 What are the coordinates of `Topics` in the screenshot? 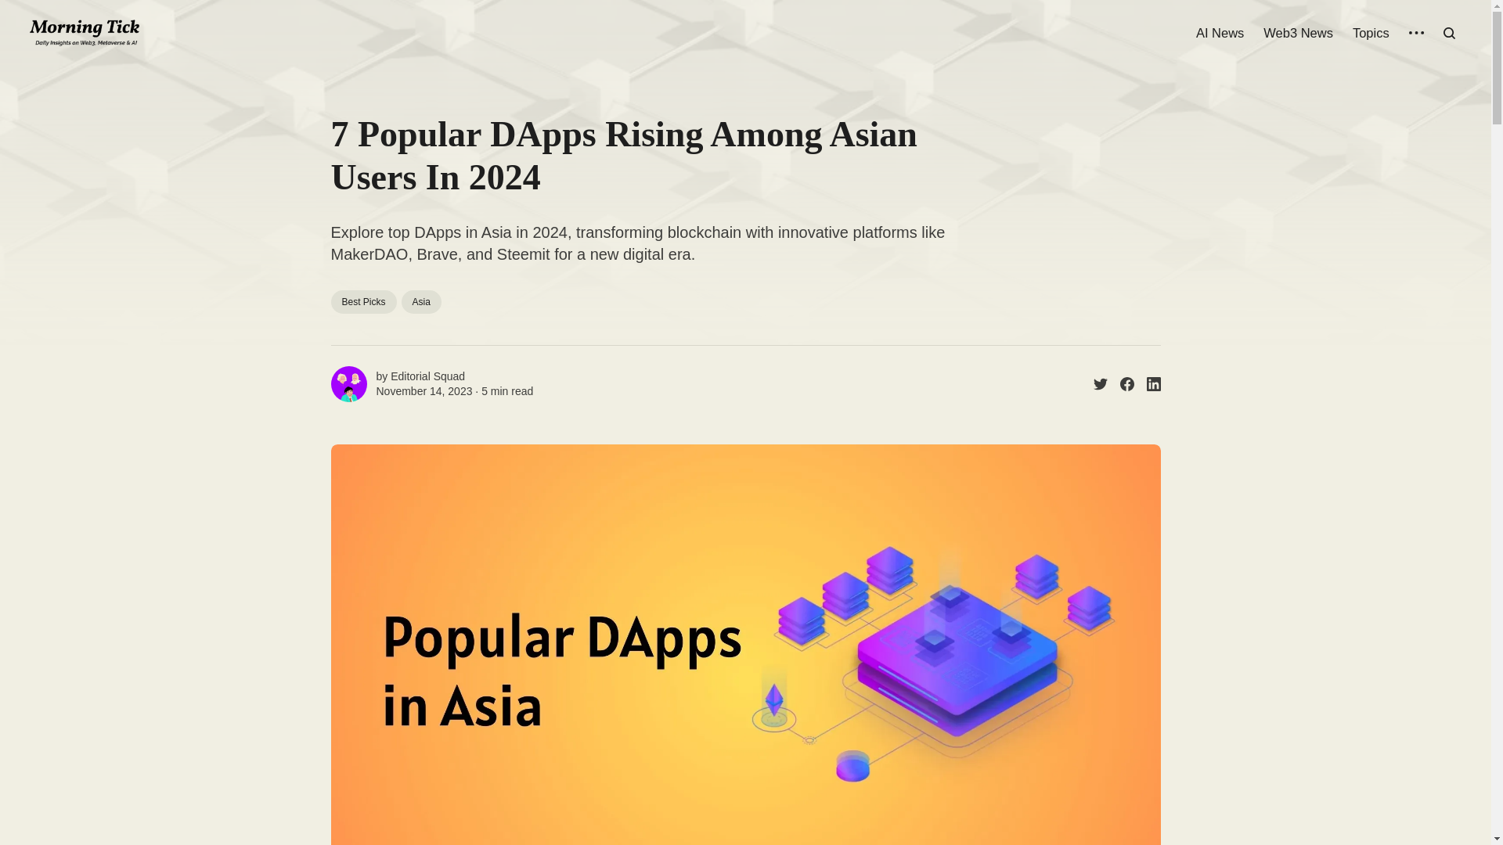 It's located at (1371, 33).